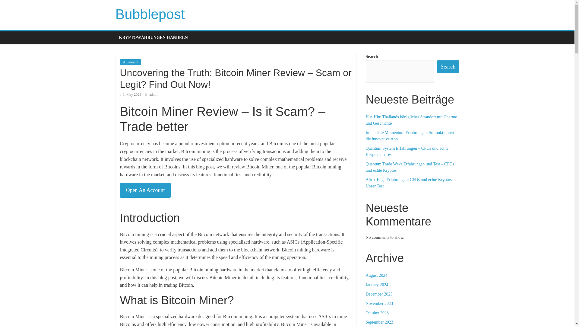 The image size is (579, 326). What do you see at coordinates (379, 303) in the screenshot?
I see `November 2023` at bounding box center [379, 303].